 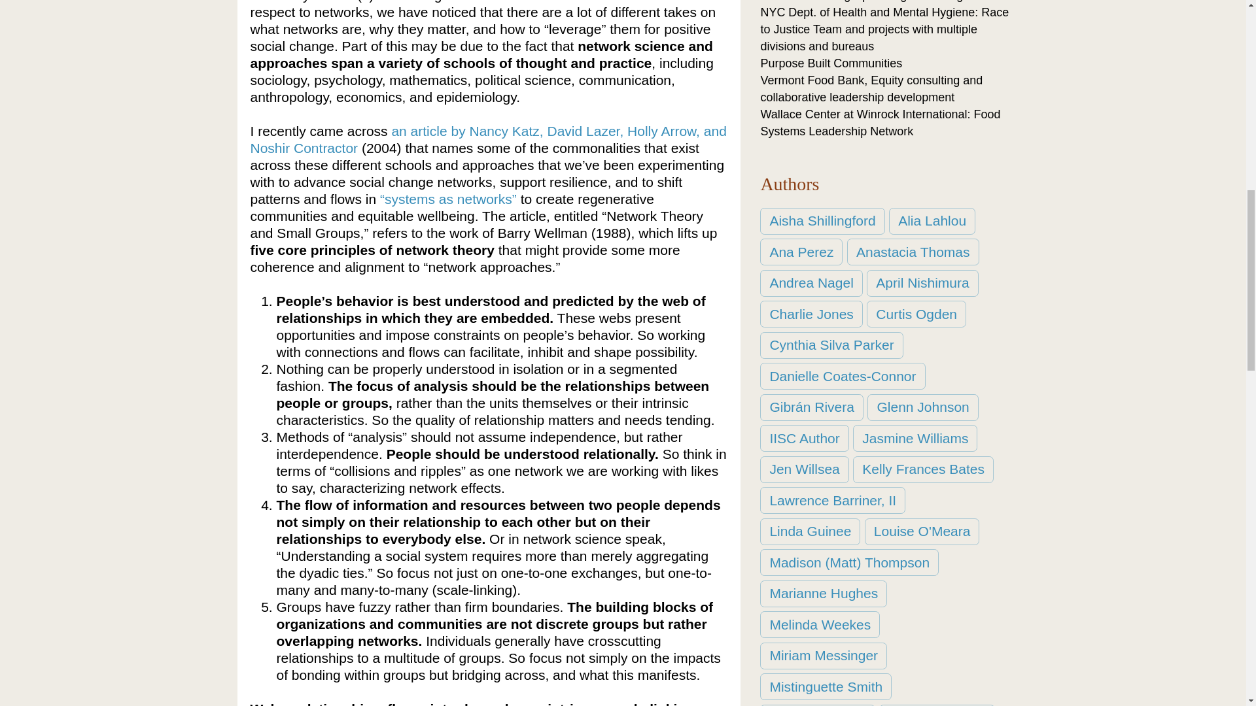 I want to click on Posts by Alia Lahlou, so click(x=932, y=221).